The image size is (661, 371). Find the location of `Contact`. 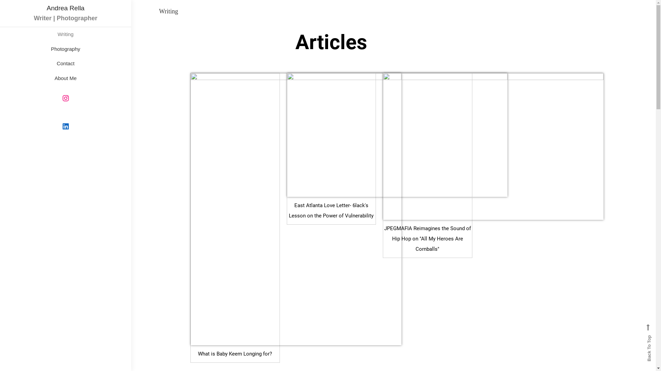

Contact is located at coordinates (65, 64).